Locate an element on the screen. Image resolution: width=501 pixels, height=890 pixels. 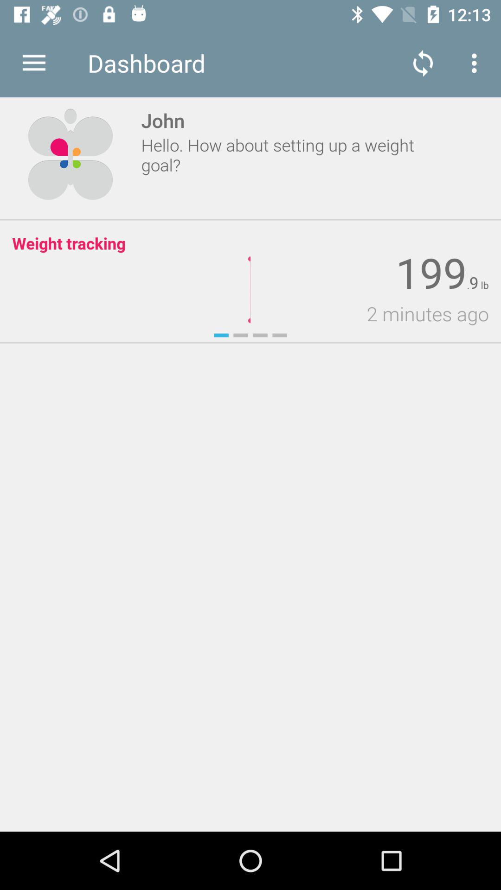
turn on item to the right of dashboard app is located at coordinates (423, 63).